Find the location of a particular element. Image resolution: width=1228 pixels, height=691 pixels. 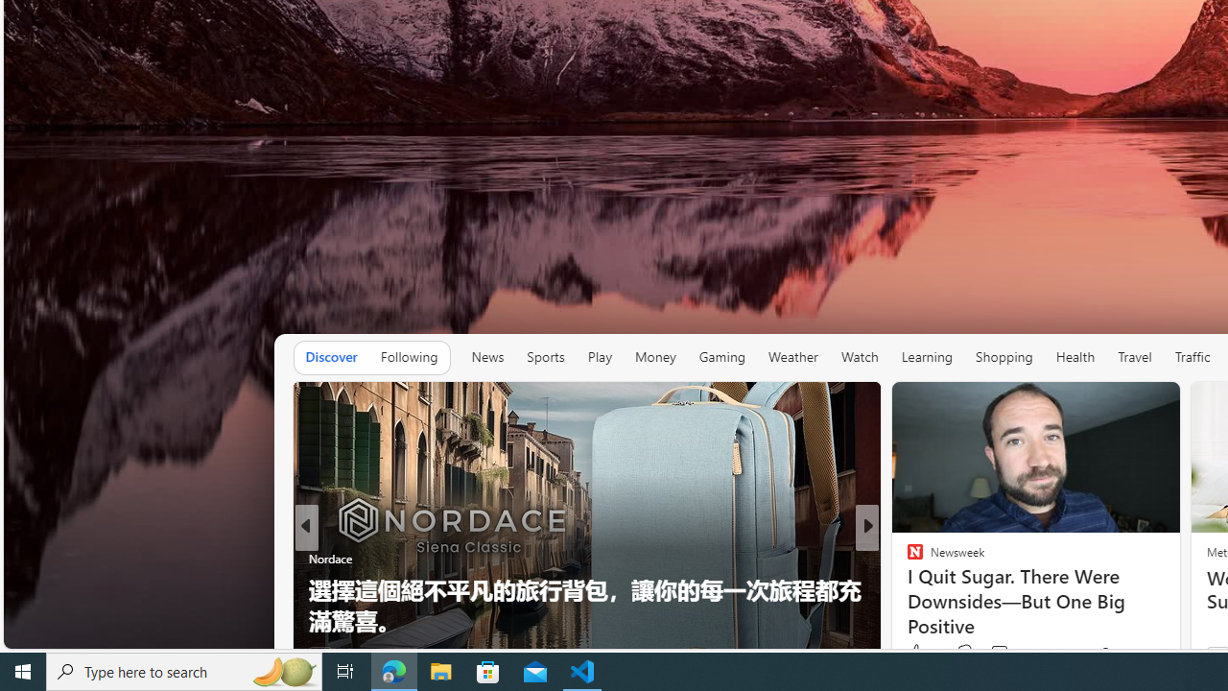

411 Like is located at coordinates (920, 654).